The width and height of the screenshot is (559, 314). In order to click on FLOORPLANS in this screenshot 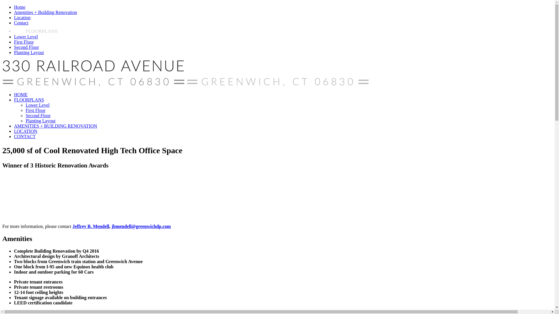, I will do `click(29, 100)`.